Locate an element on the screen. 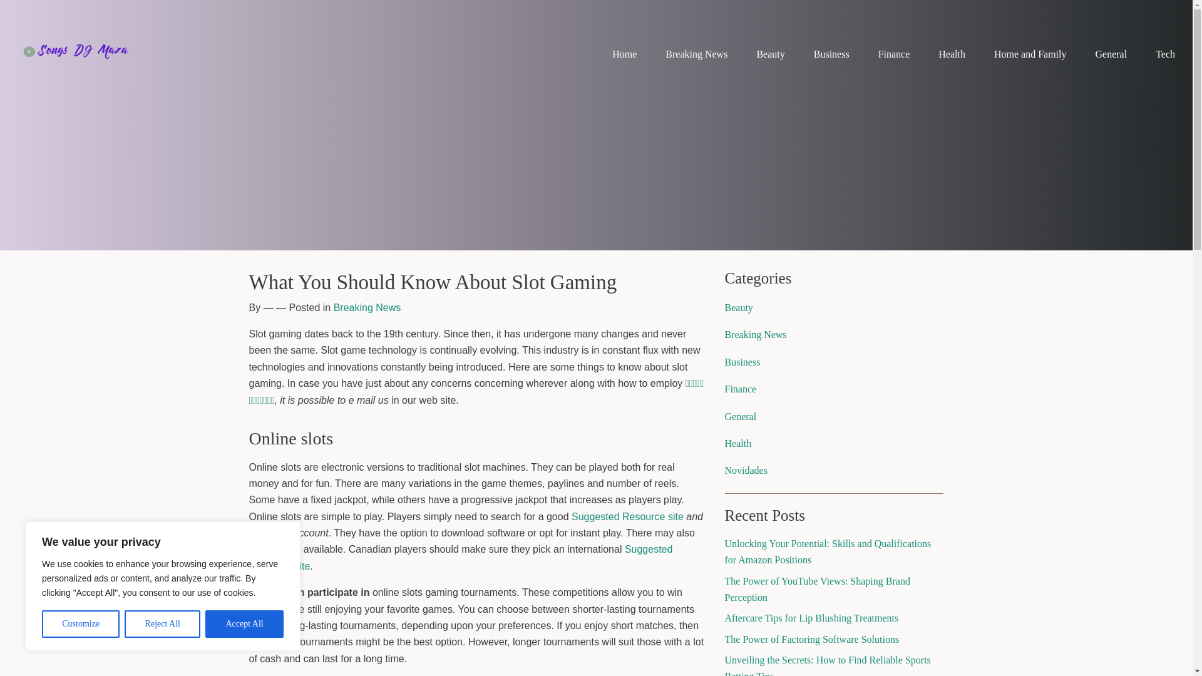 The height and width of the screenshot is (676, 1202). Customize is located at coordinates (80, 624).